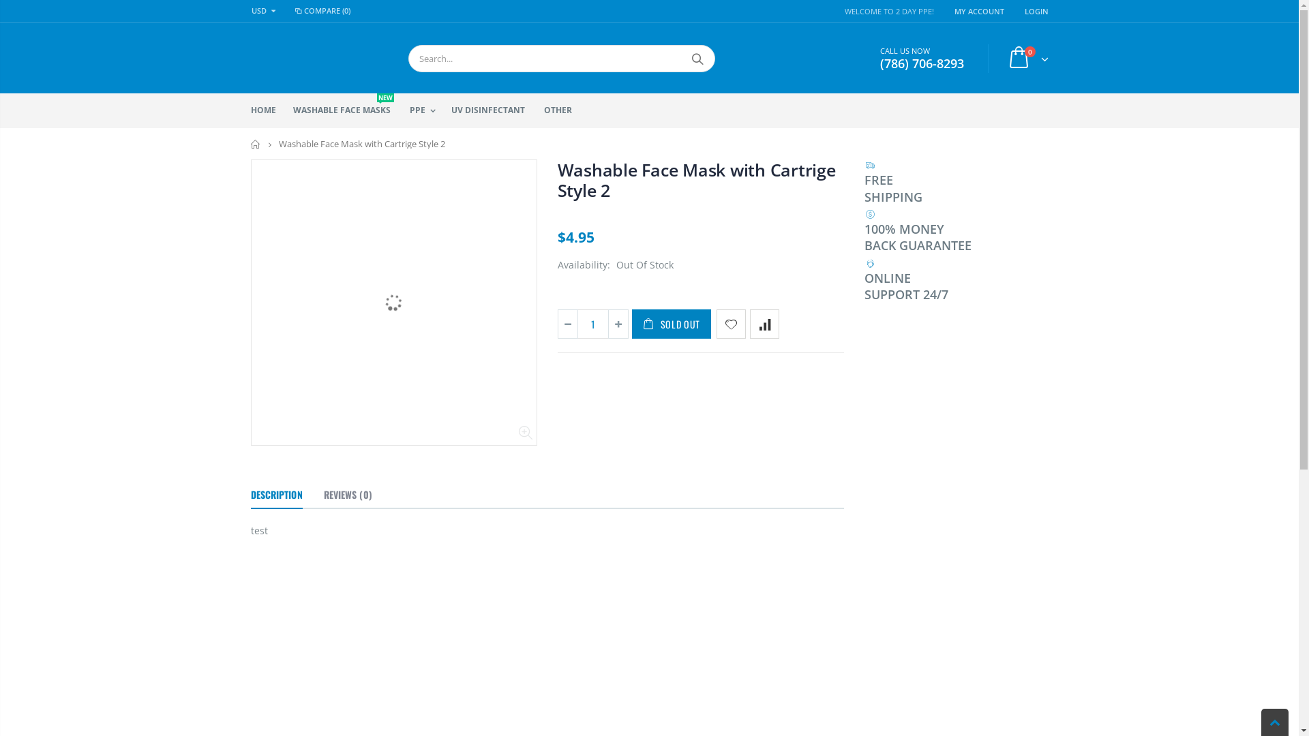 Image resolution: width=1309 pixels, height=736 pixels. What do you see at coordinates (494, 110) in the screenshot?
I see `UV DISINFECTANT` at bounding box center [494, 110].